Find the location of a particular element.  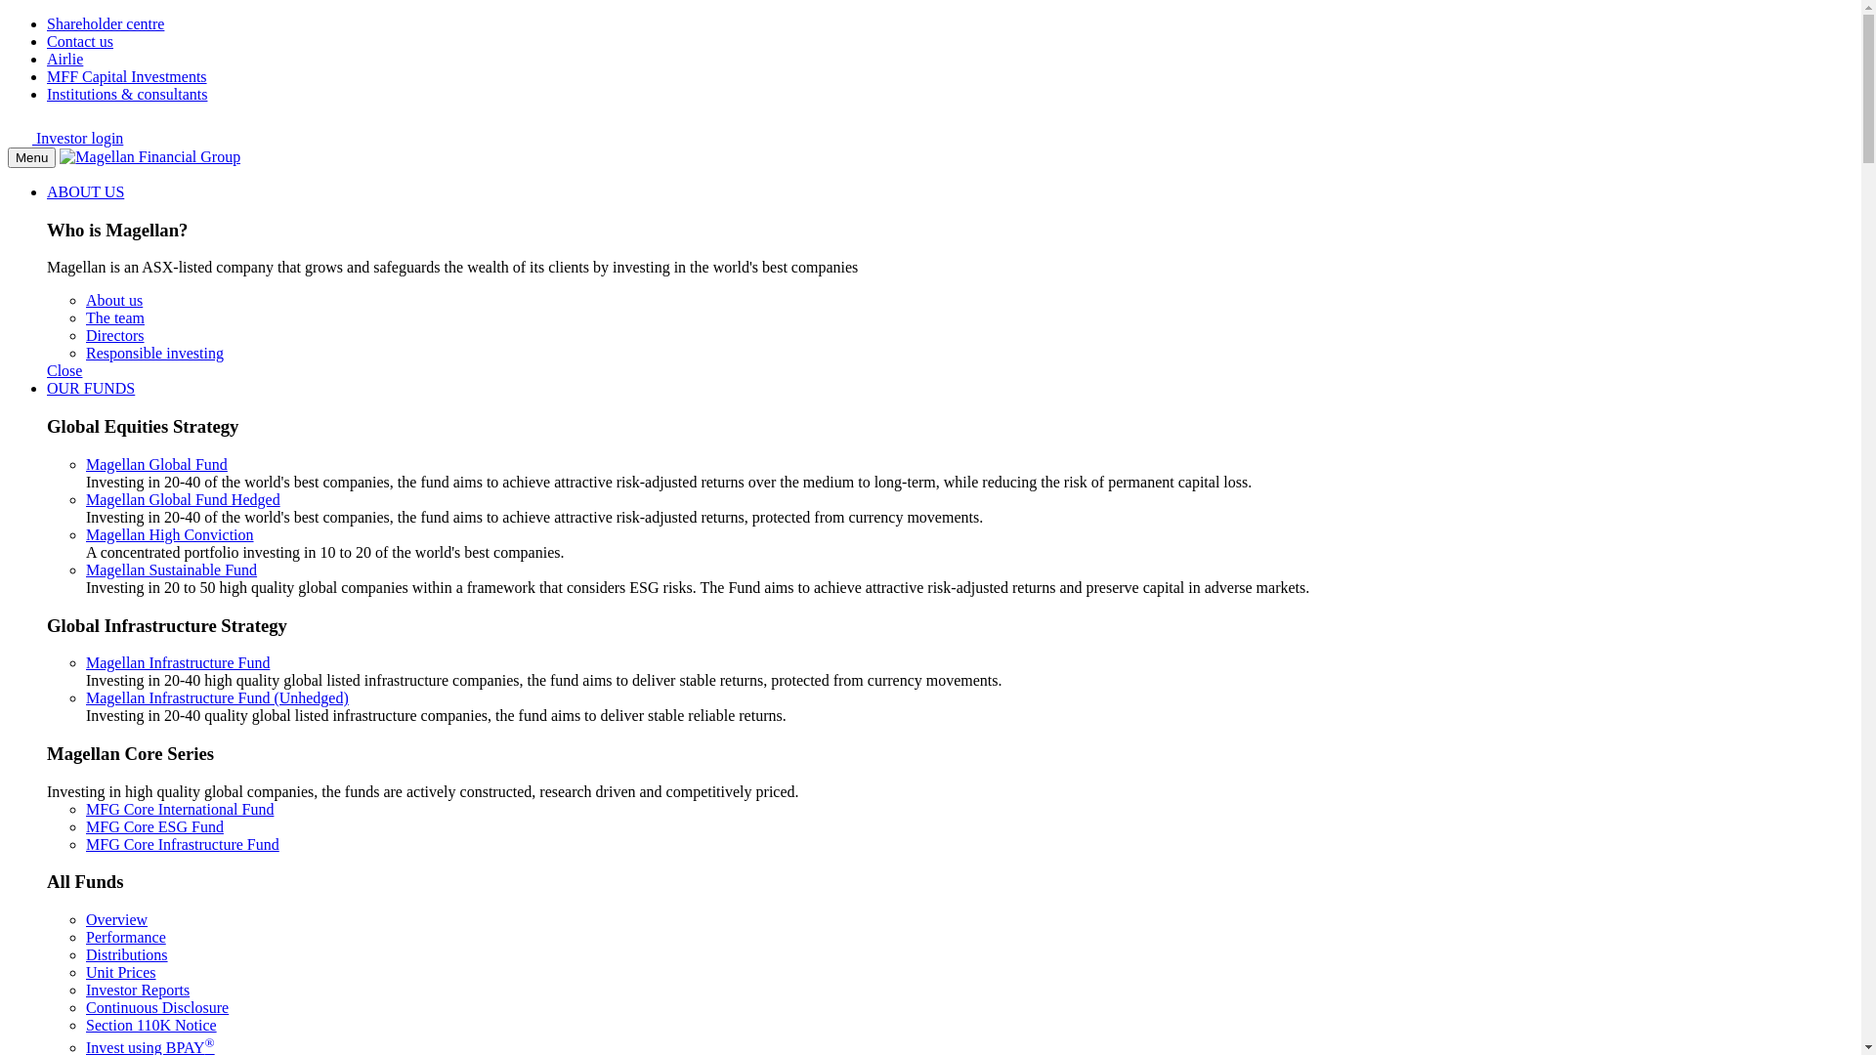

MFG Core ESG Fund is located at coordinates (154, 826).